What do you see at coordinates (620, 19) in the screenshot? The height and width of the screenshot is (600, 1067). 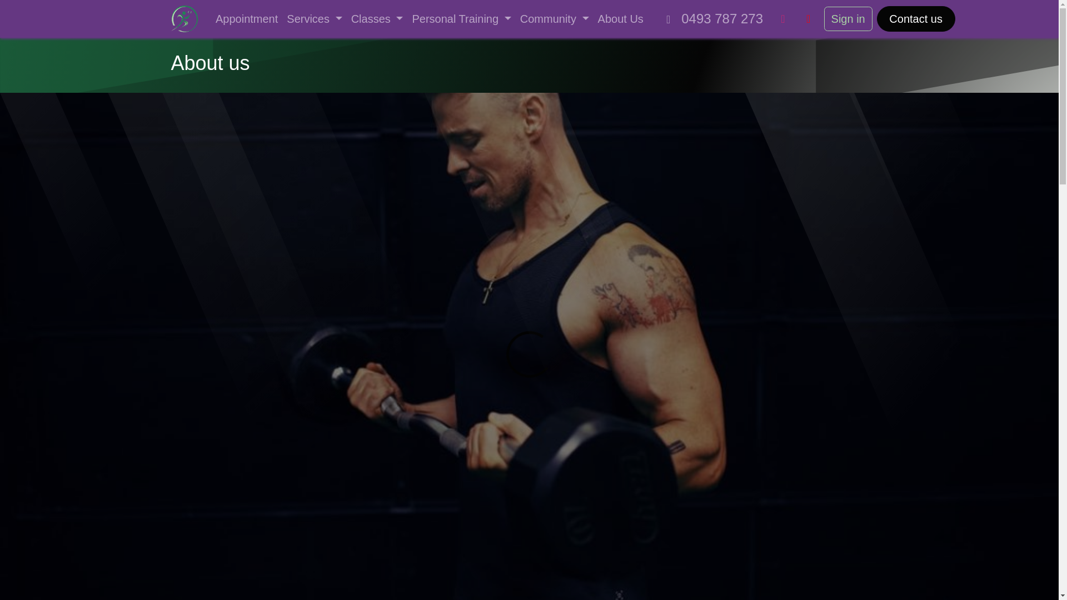 I see `About Us` at bounding box center [620, 19].